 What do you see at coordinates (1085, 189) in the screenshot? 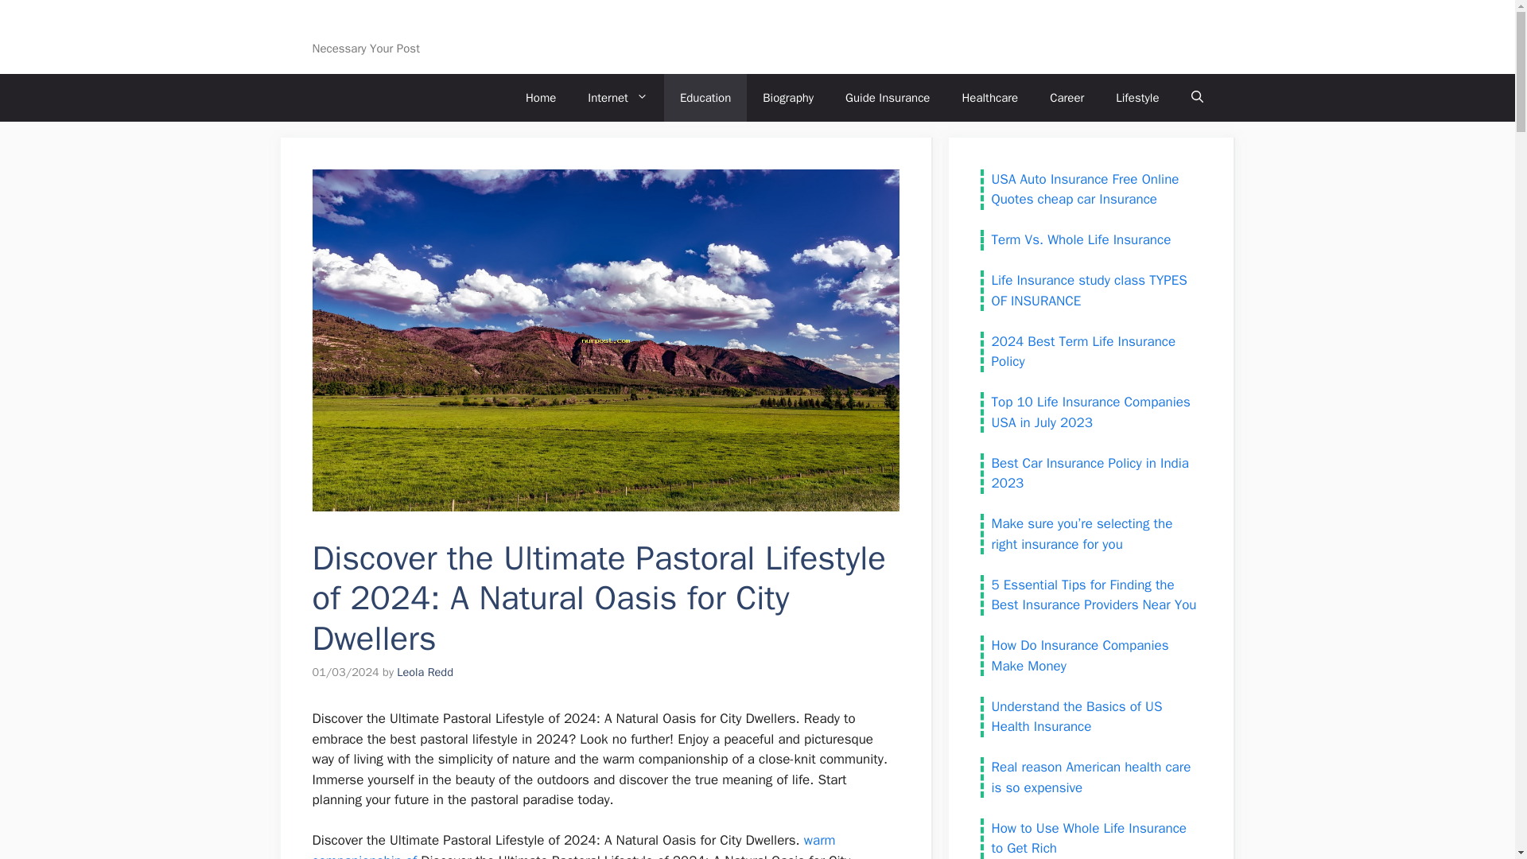
I see `USA Auto Insurance Free Online Quotes cheap car Insurance` at bounding box center [1085, 189].